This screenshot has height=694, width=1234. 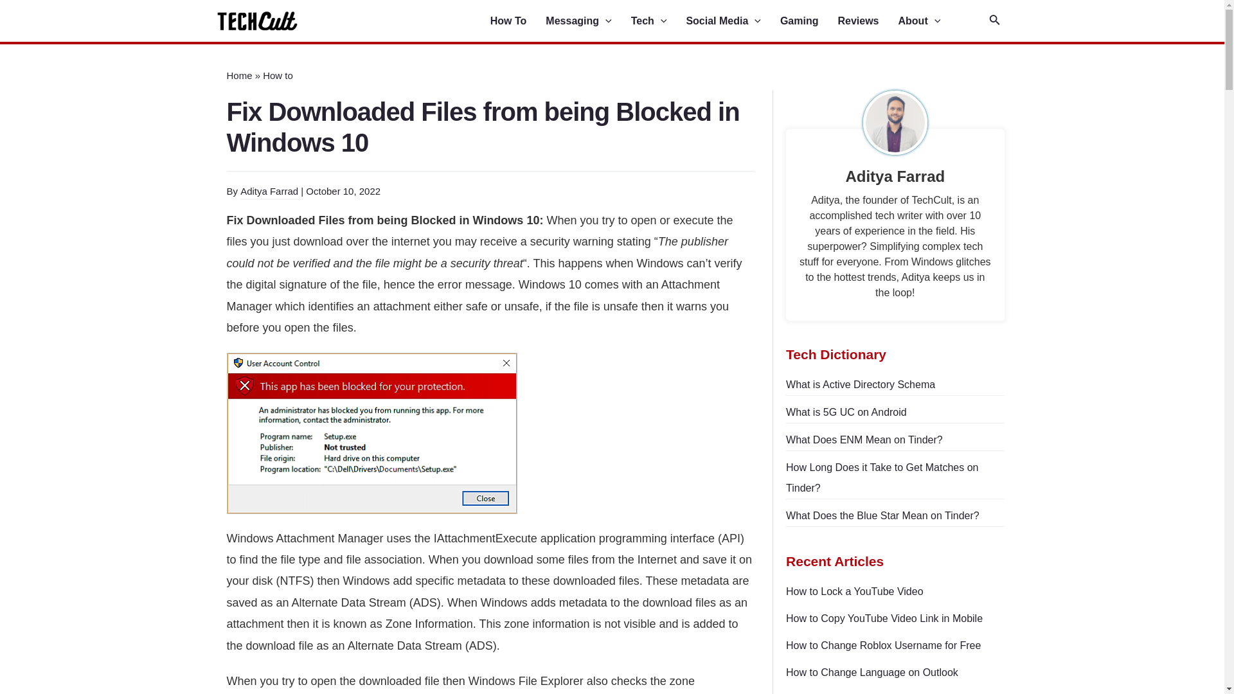 What do you see at coordinates (868, 21) in the screenshot?
I see `Reviews` at bounding box center [868, 21].